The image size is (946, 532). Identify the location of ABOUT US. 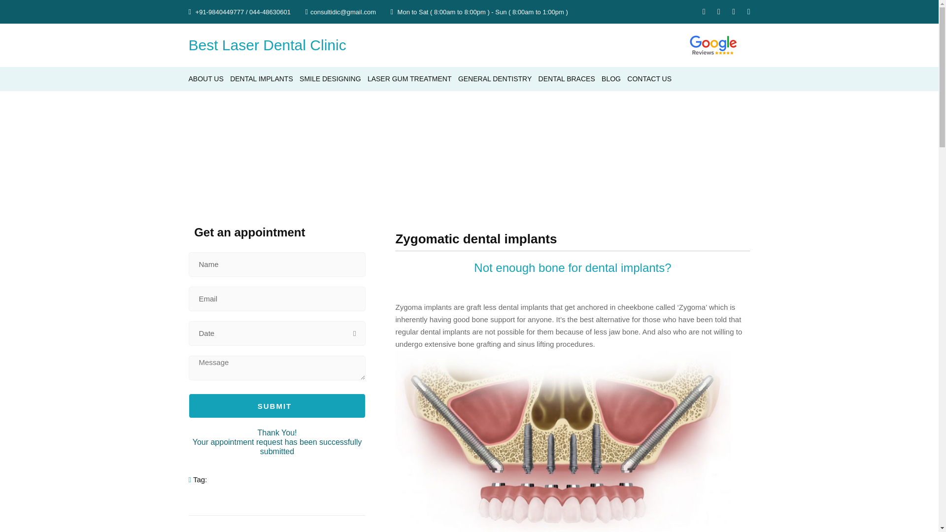
(206, 79).